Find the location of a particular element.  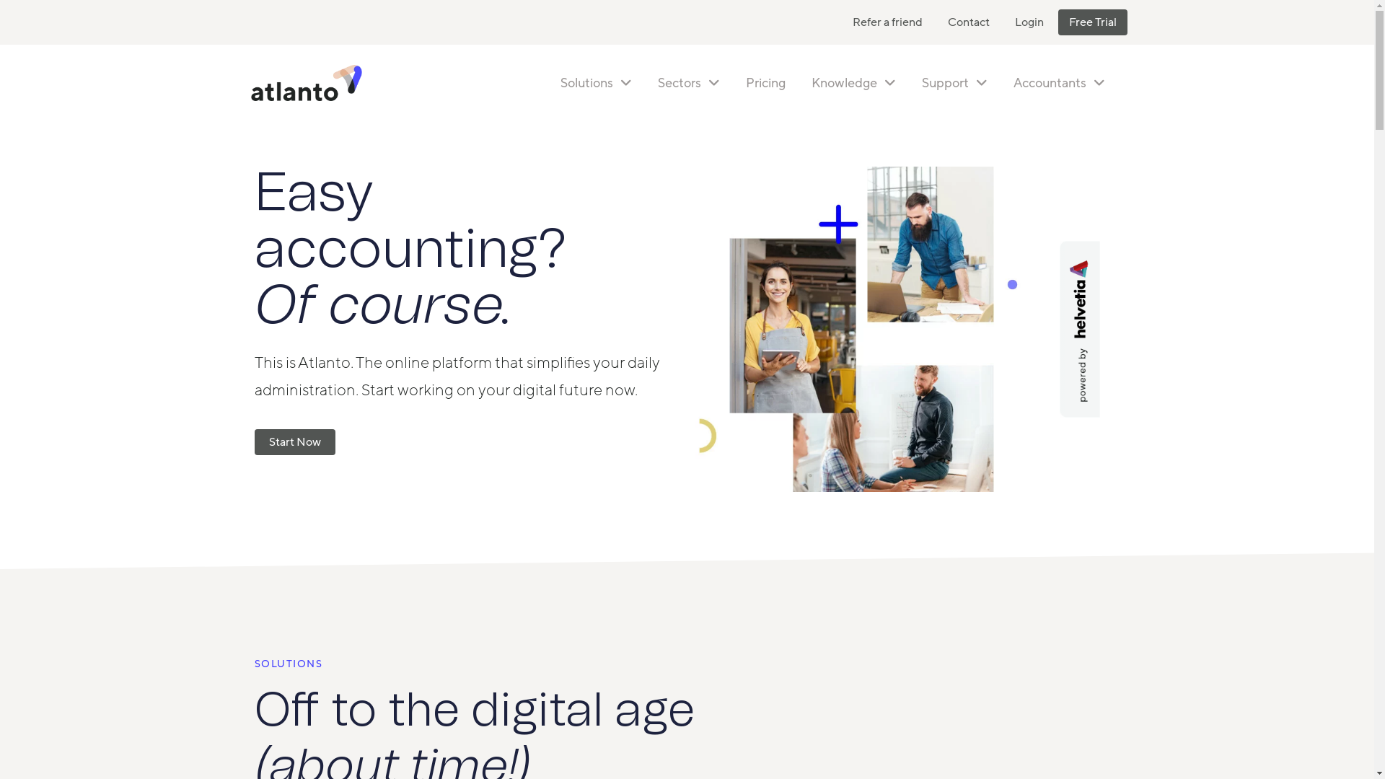

Knowledge is located at coordinates (853, 82).